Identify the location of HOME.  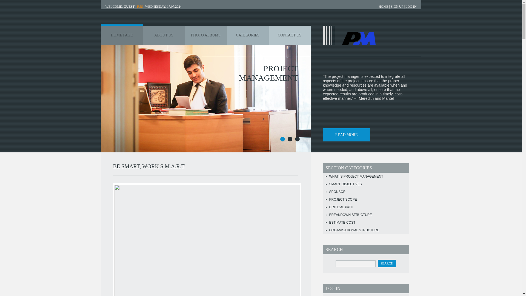
(383, 7).